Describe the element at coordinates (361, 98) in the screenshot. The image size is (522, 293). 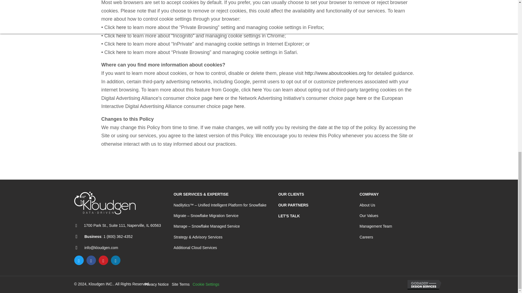
I see `here` at that location.